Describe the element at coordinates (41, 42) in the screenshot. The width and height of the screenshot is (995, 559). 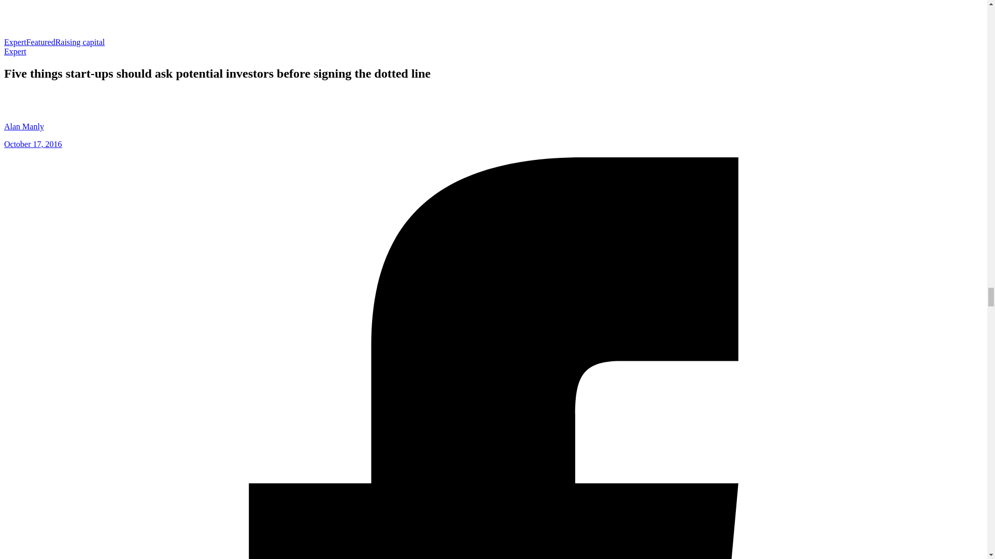
I see `Featured` at that location.